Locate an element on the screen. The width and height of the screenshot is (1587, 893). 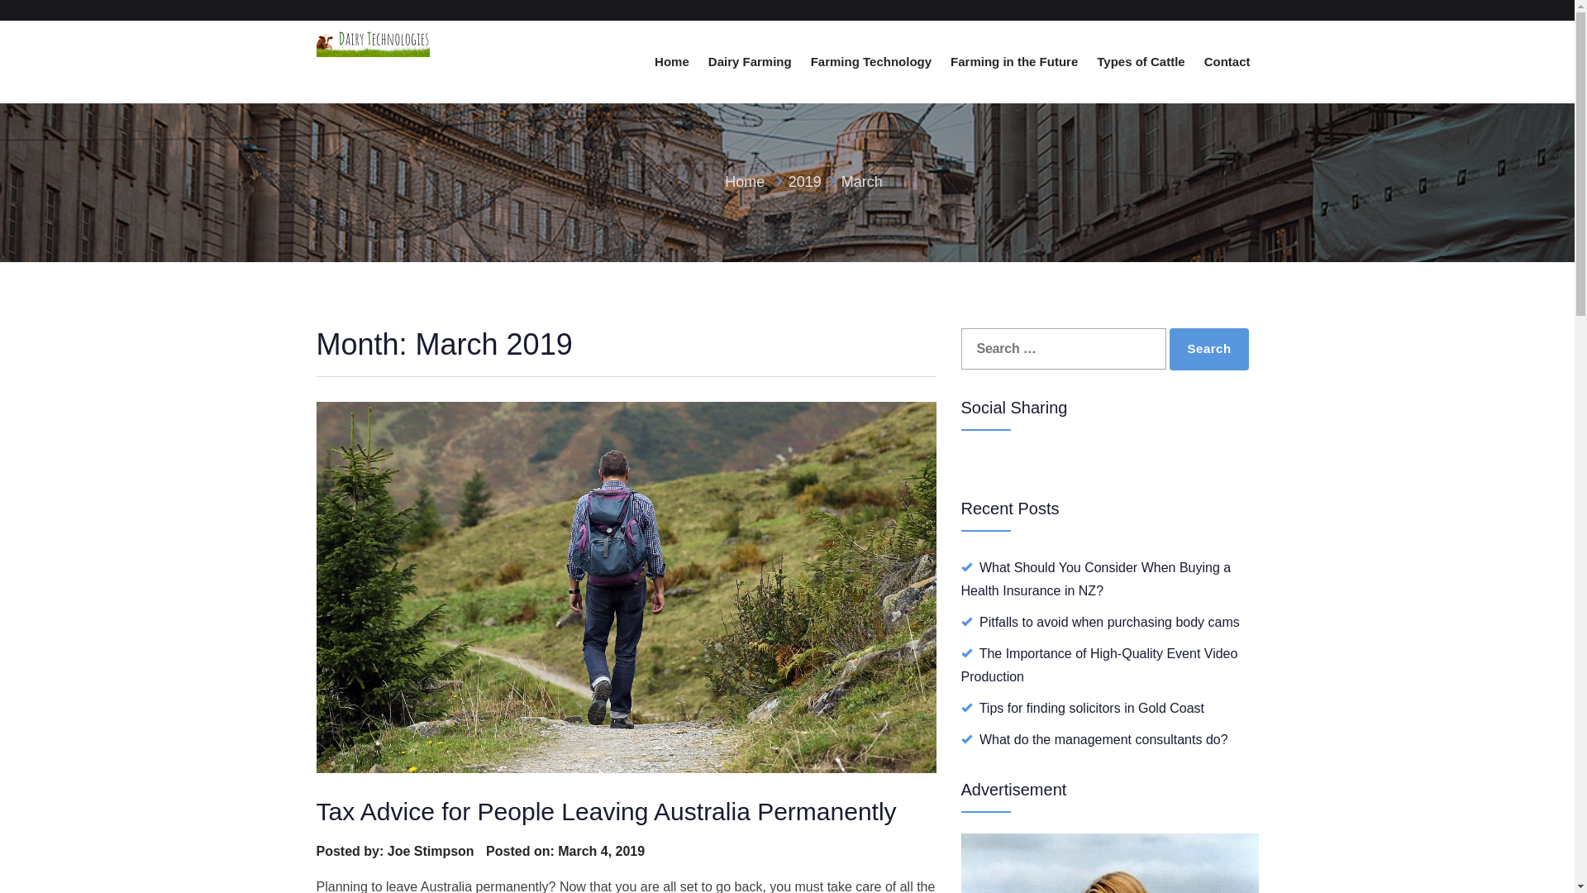
The Importance of High-Quality Event Video Production is located at coordinates (1099, 665).